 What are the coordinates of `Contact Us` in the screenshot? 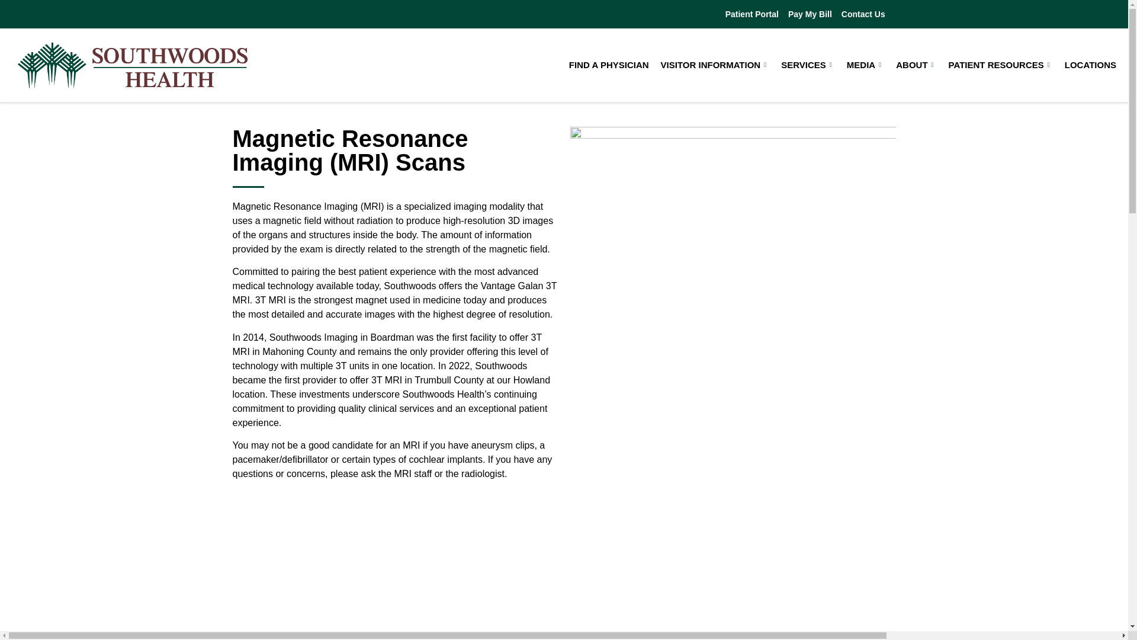 It's located at (863, 14).